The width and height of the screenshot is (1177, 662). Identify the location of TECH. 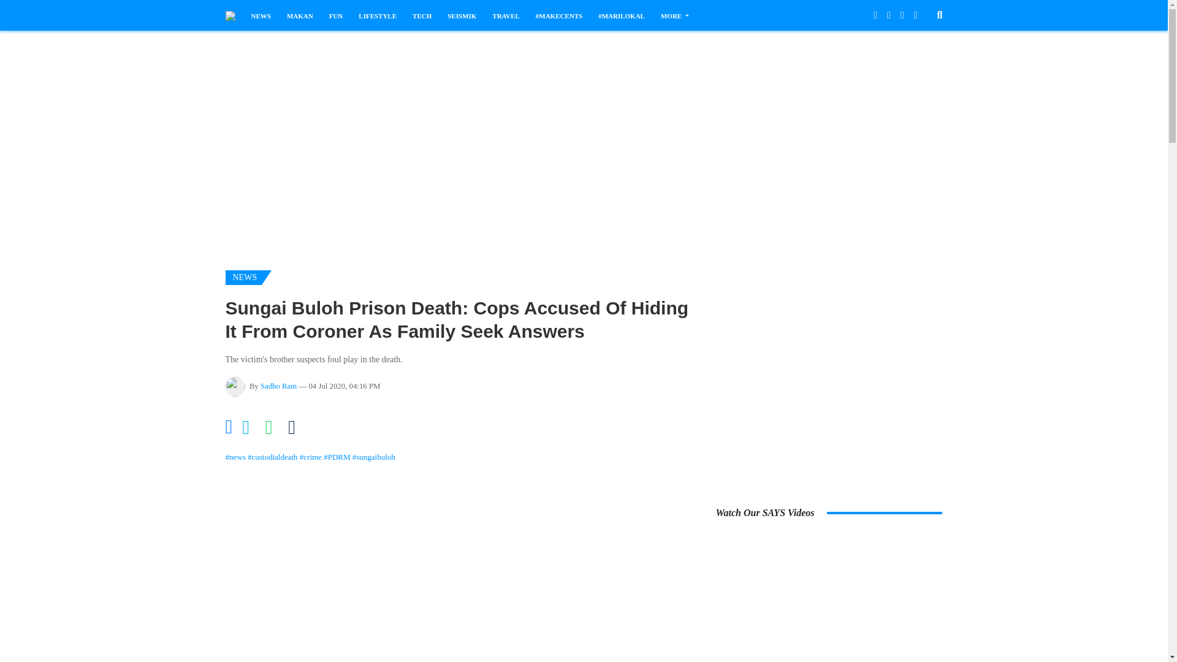
(422, 16).